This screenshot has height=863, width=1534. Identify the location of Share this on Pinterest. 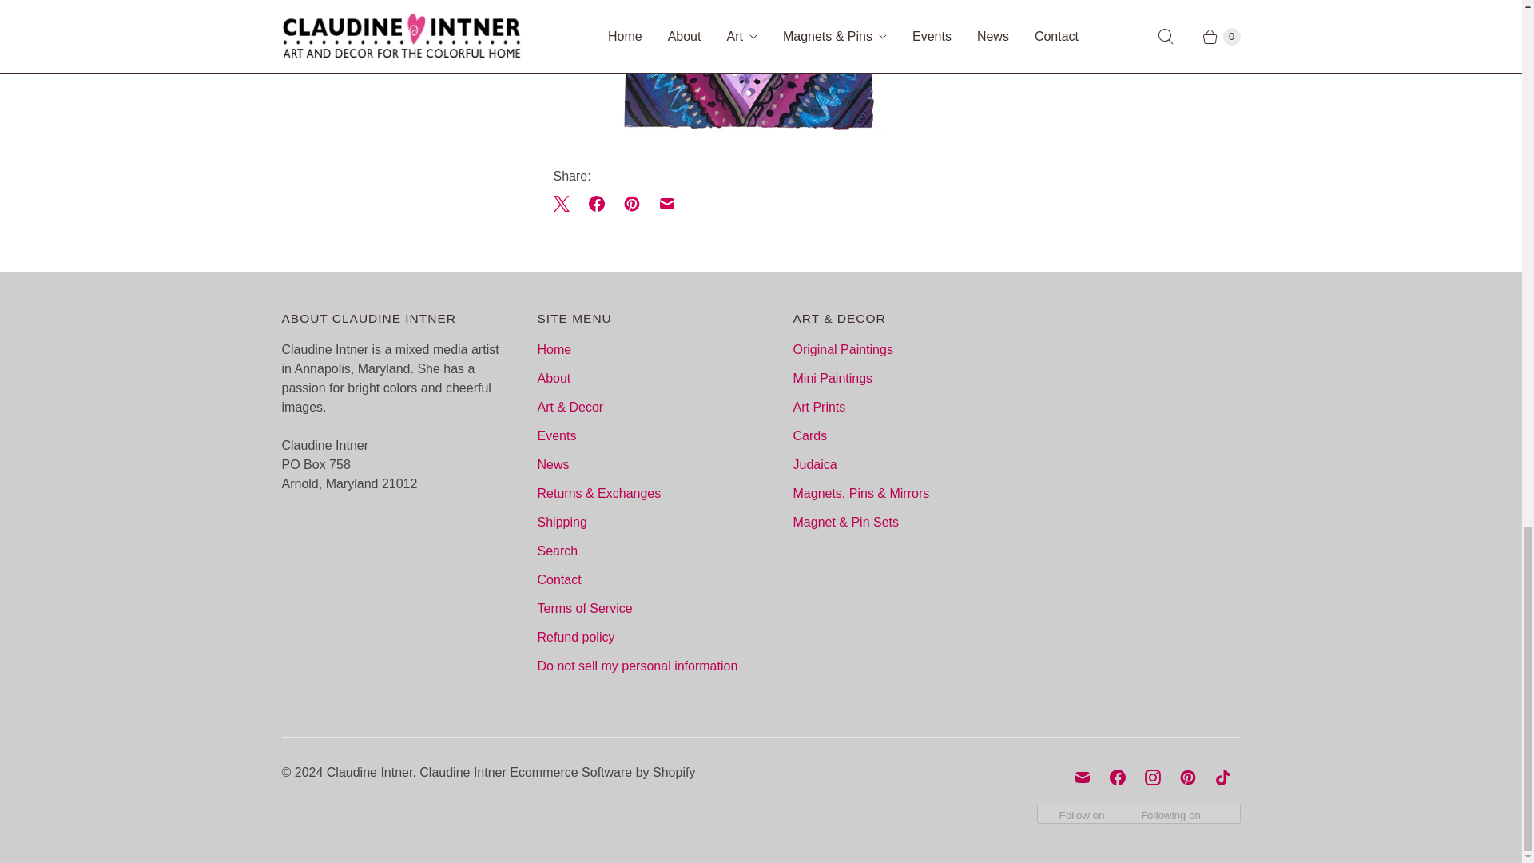
(631, 203).